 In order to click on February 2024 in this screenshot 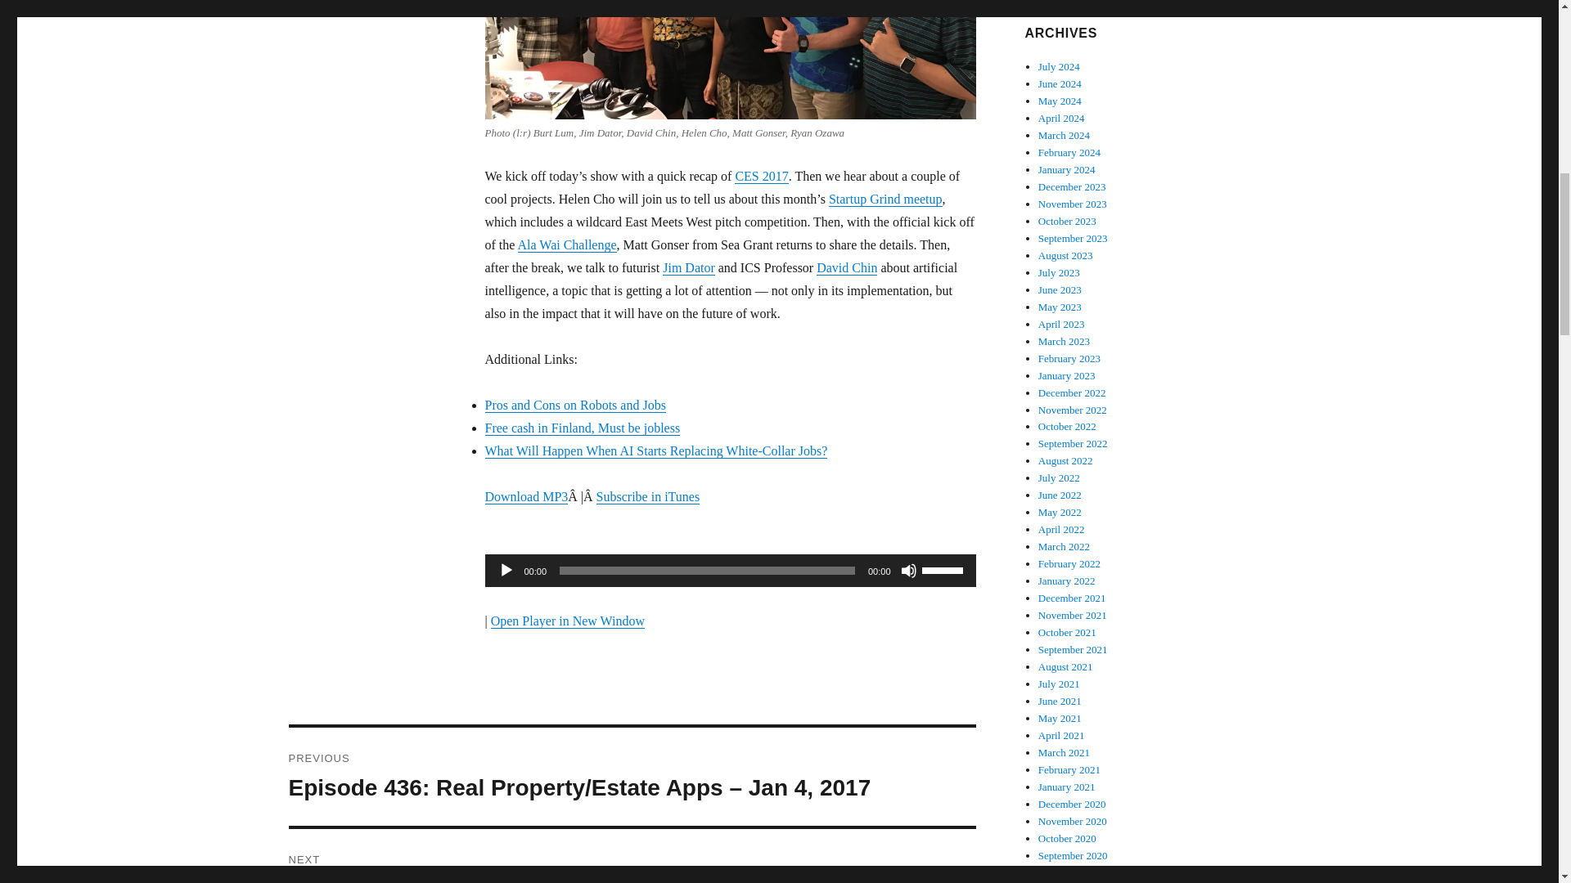, I will do `click(1069, 152)`.